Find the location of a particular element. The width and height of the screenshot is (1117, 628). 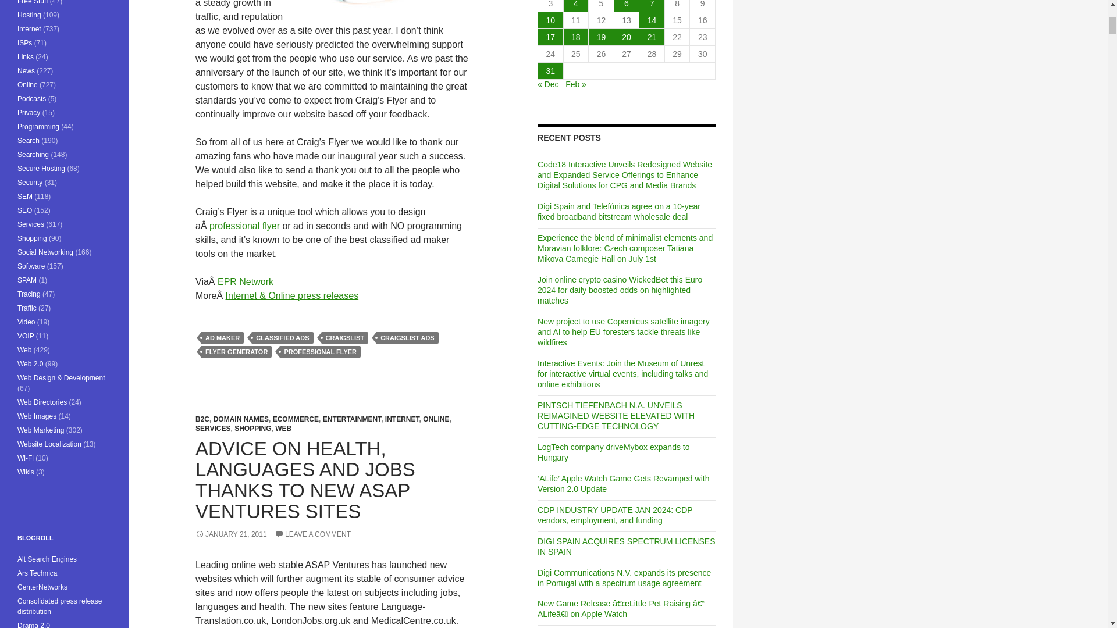

PROFESSIONAL FLYER is located at coordinates (320, 351).